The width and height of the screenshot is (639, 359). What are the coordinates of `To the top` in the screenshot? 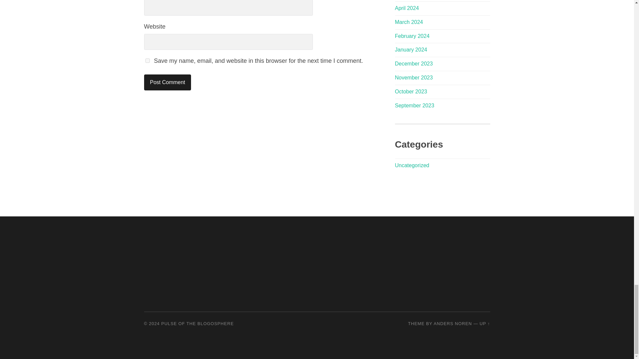 It's located at (485, 323).